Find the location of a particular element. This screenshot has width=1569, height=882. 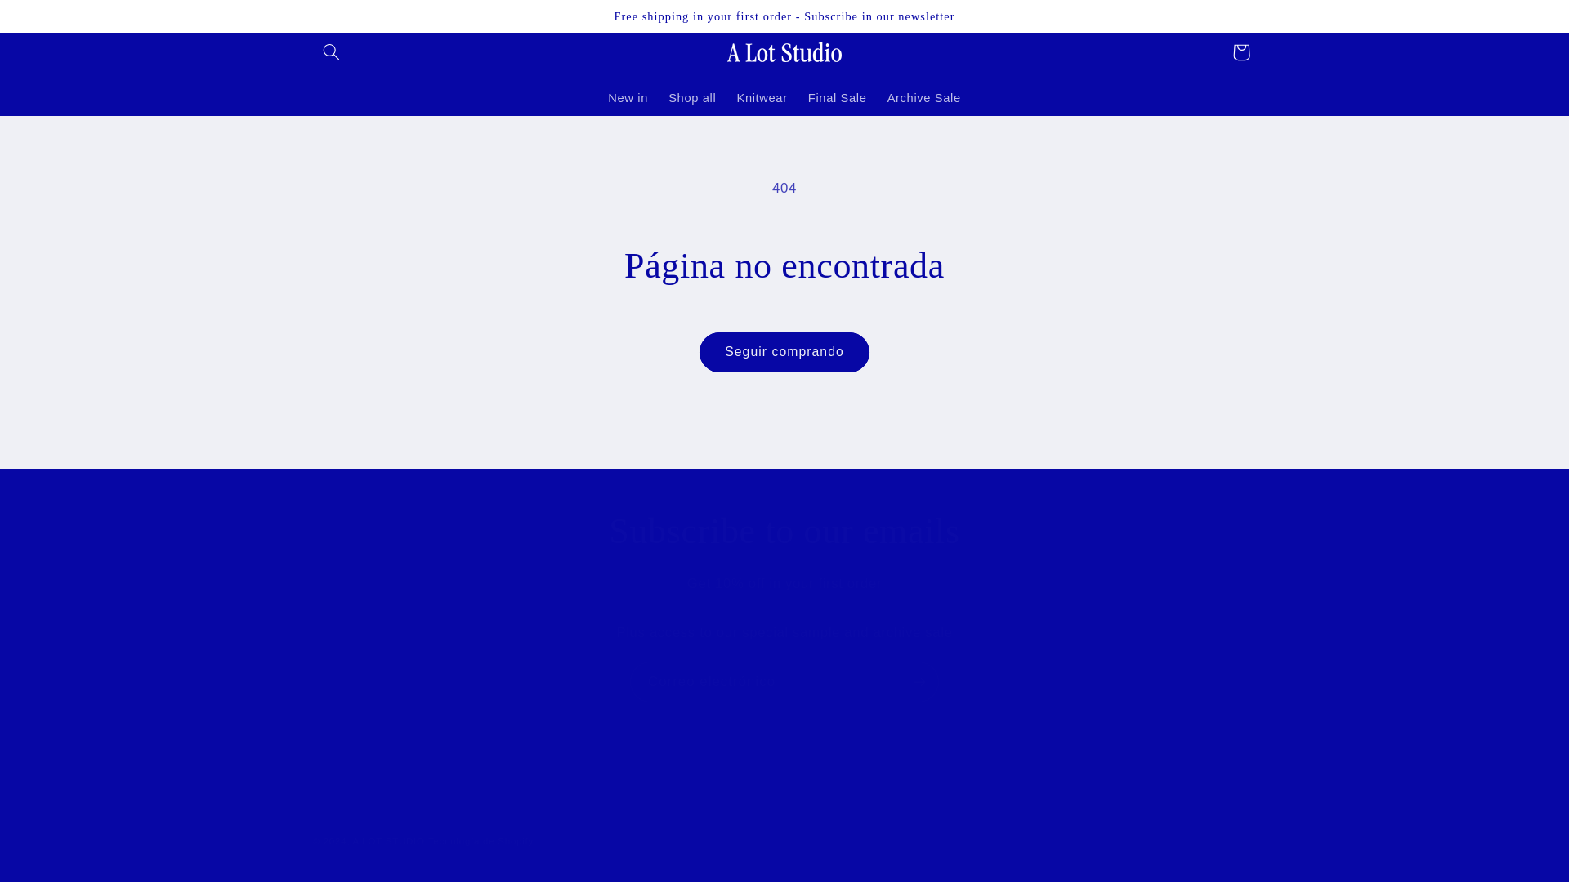

Seguir comprando is located at coordinates (784, 352).